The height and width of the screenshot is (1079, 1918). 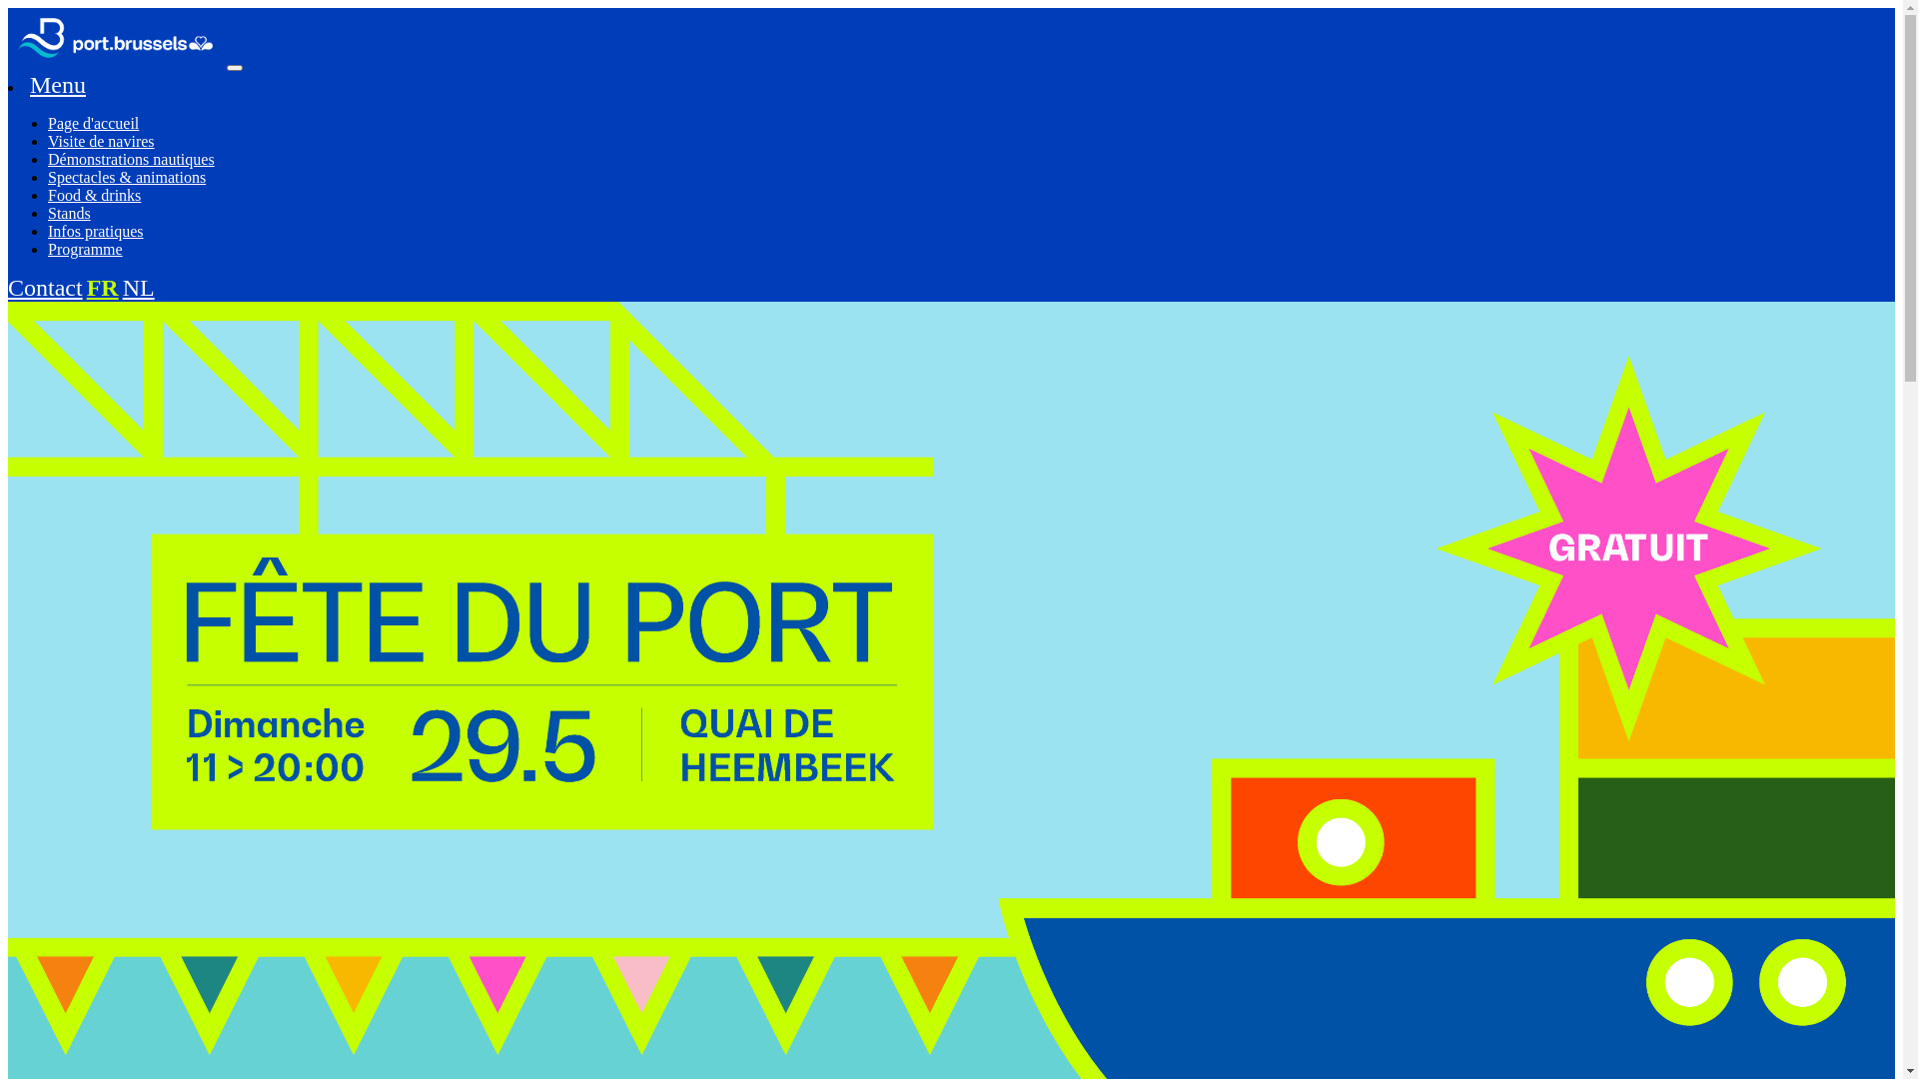 I want to click on Infos pratiques, so click(x=96, y=232).